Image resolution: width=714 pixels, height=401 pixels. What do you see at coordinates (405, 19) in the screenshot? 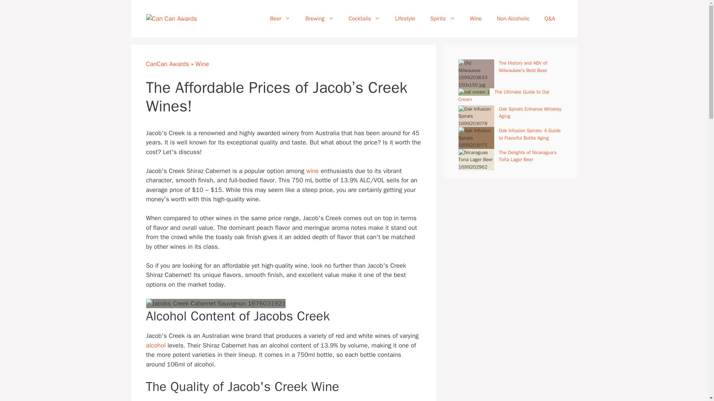
I see `Lifestyle` at bounding box center [405, 19].